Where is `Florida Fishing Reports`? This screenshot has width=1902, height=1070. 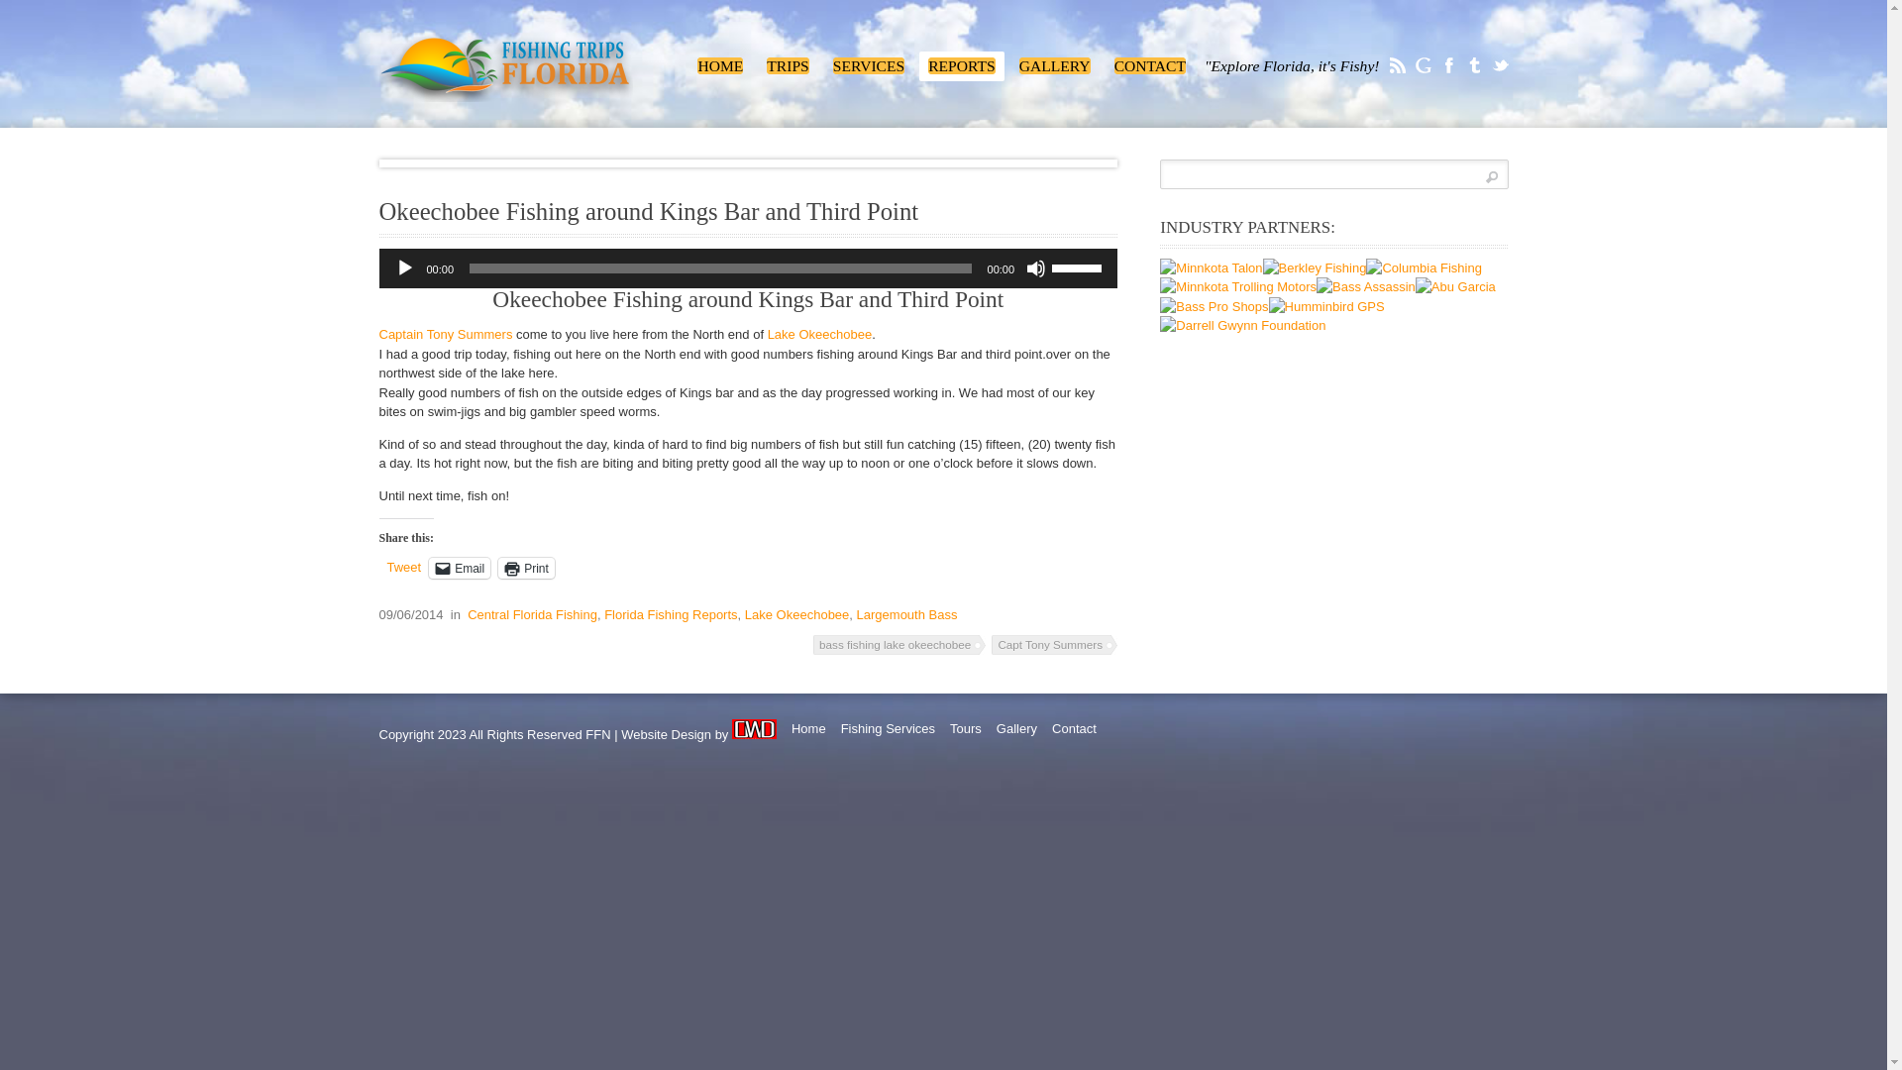 Florida Fishing Reports is located at coordinates (671, 614).